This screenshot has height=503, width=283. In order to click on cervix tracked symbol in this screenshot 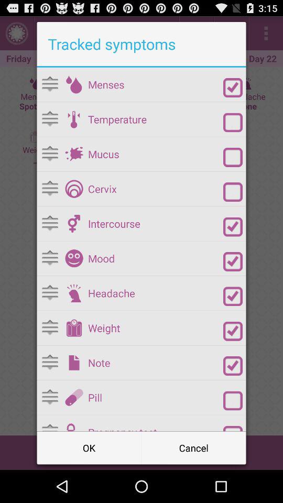, I will do `click(74, 189)`.